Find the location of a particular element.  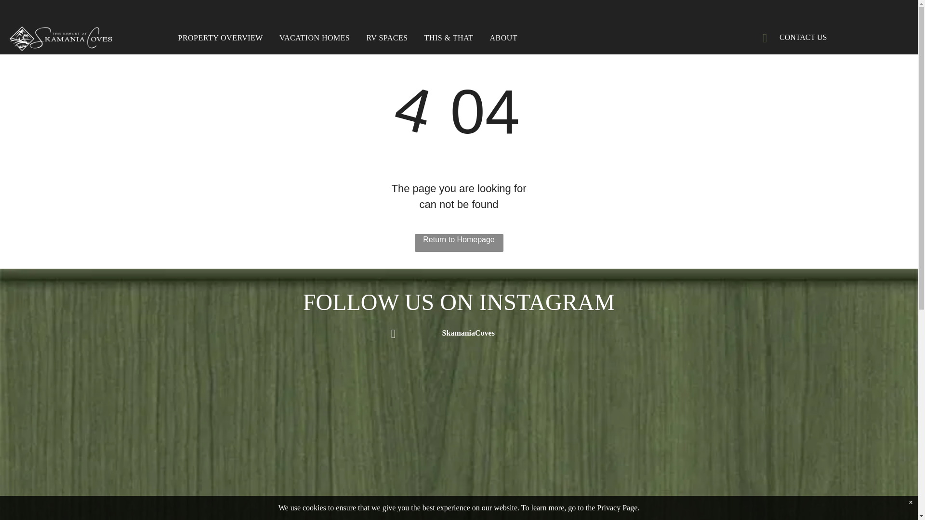

RV SPACES is located at coordinates (386, 38).